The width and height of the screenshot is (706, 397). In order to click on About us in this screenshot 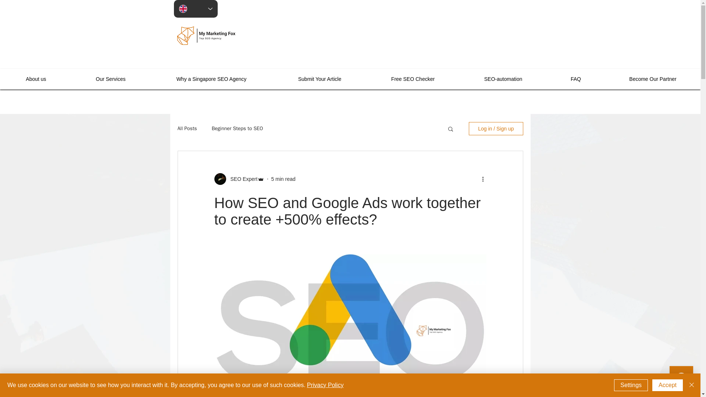, I will do `click(36, 79)`.